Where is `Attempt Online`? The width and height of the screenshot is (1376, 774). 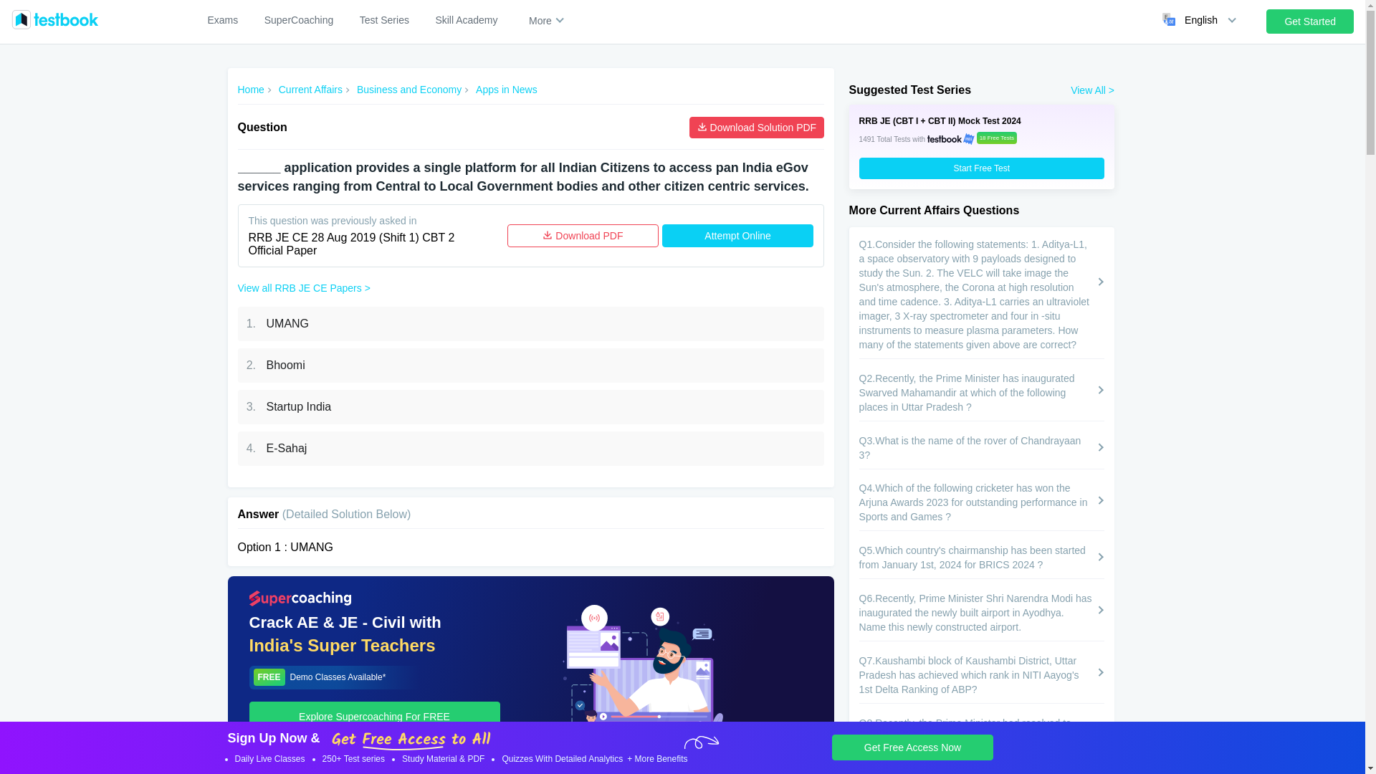 Attempt Online is located at coordinates (737, 235).